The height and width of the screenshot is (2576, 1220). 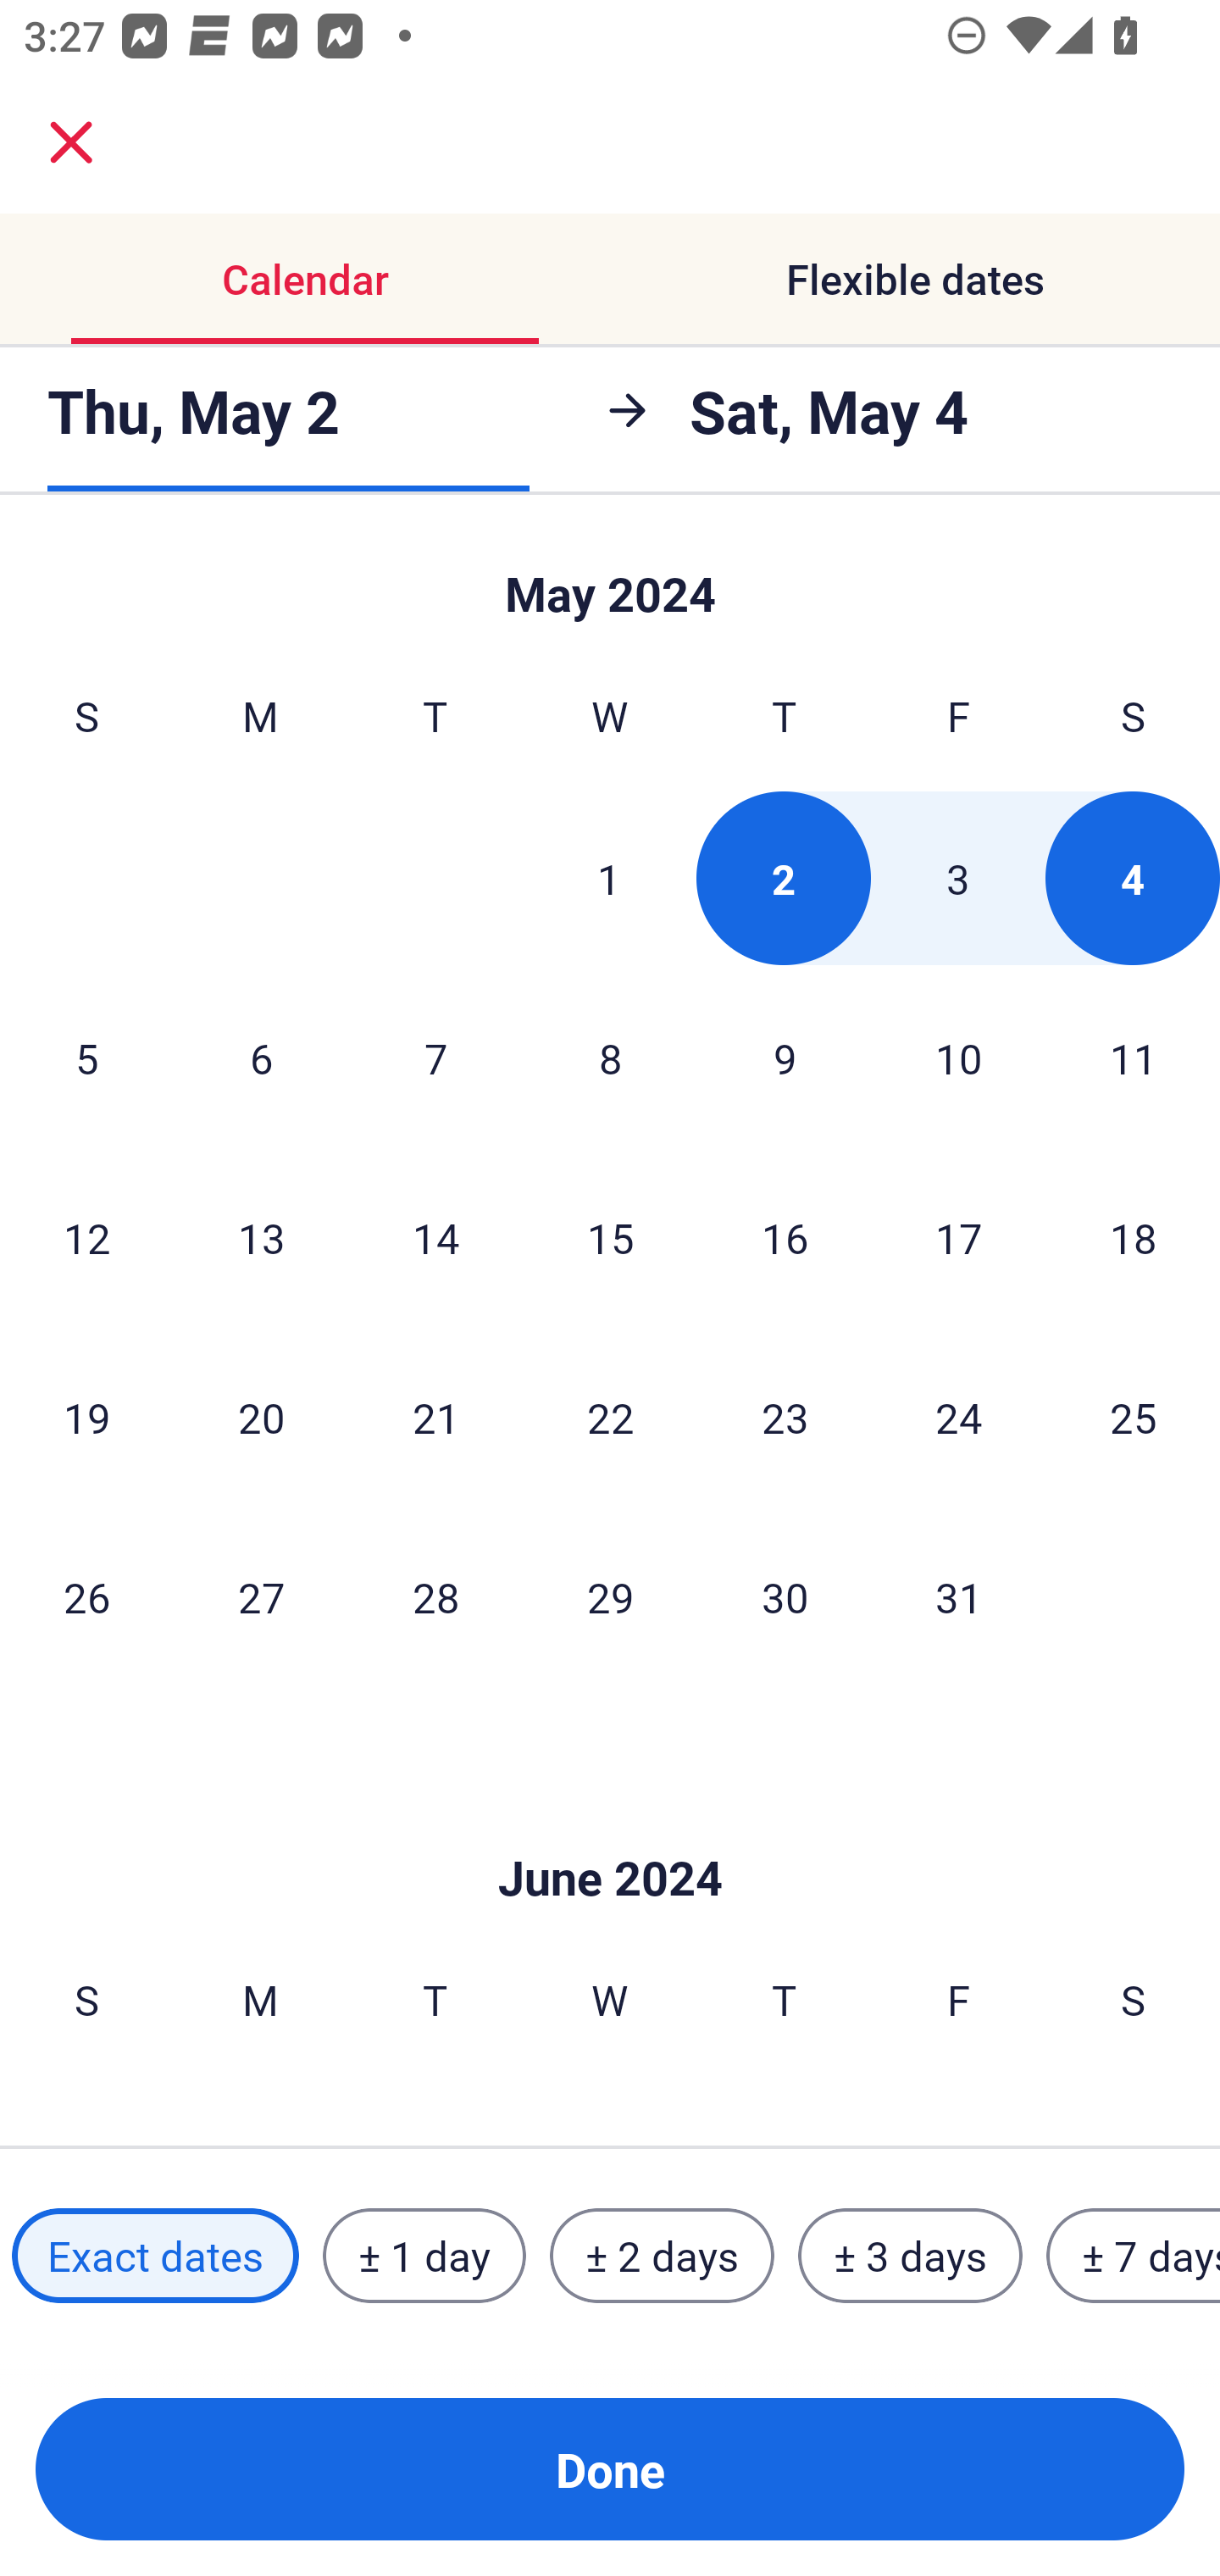 I want to click on 15 Wednesday, May 15, 2024, so click(x=610, y=1237).